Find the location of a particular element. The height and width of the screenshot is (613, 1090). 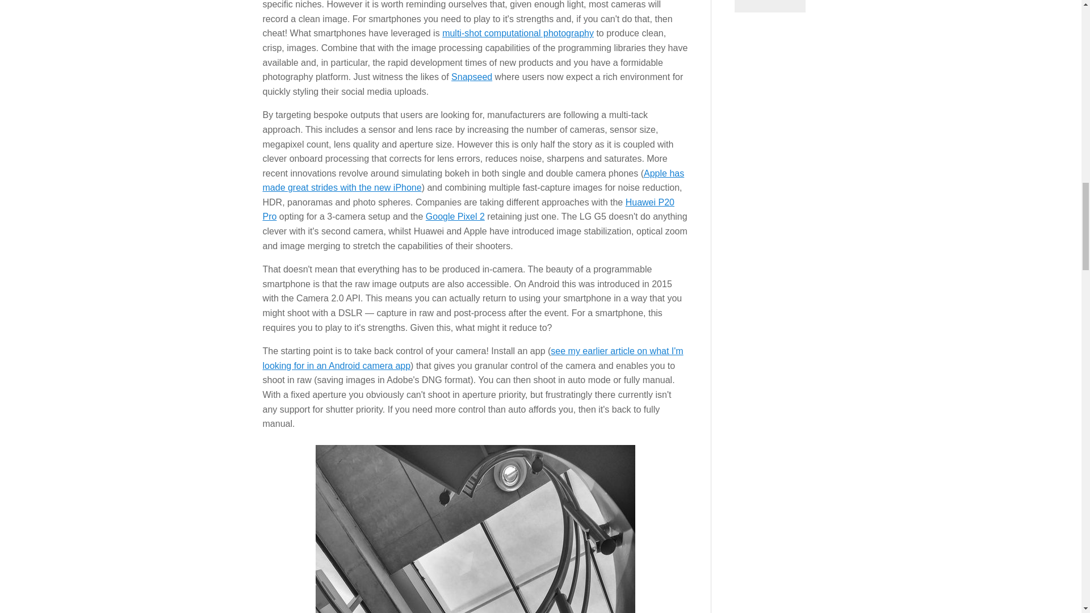

Huawei P20 Pro is located at coordinates (468, 209).